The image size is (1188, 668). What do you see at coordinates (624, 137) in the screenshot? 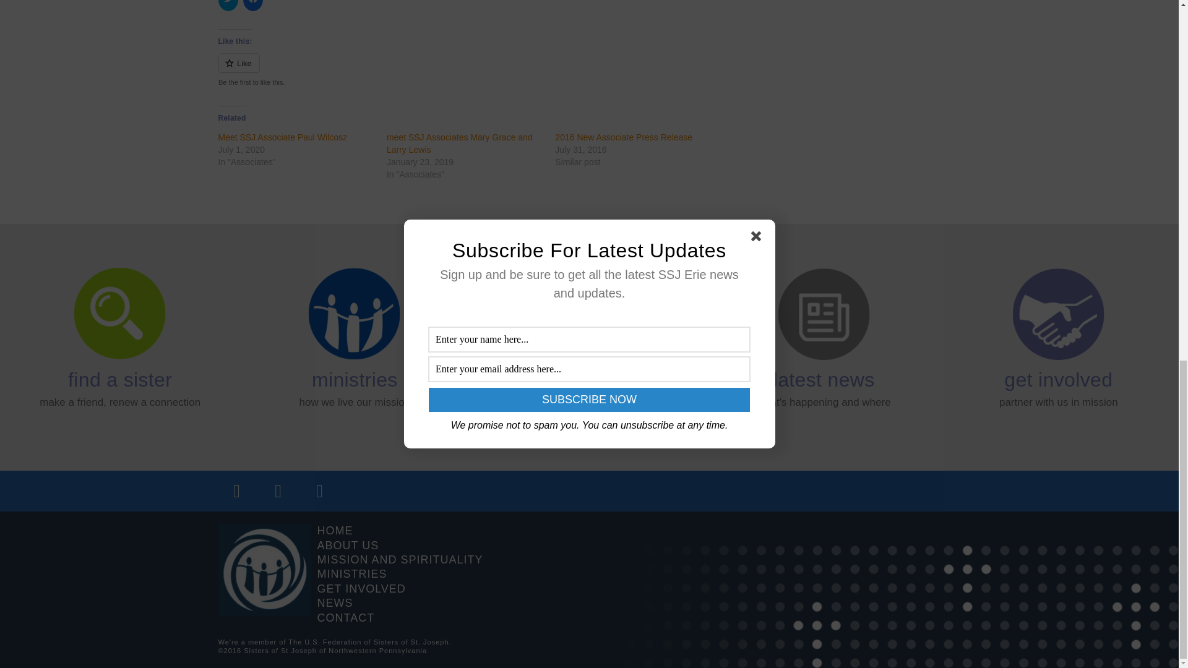
I see `2016 New Associate Press Release` at bounding box center [624, 137].